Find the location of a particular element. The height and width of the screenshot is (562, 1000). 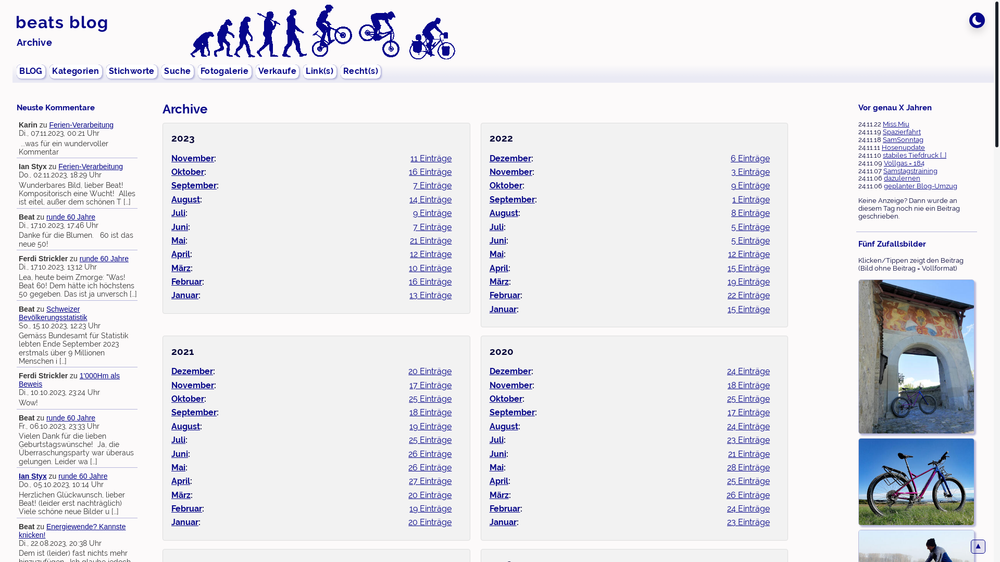

August is located at coordinates (185, 427).